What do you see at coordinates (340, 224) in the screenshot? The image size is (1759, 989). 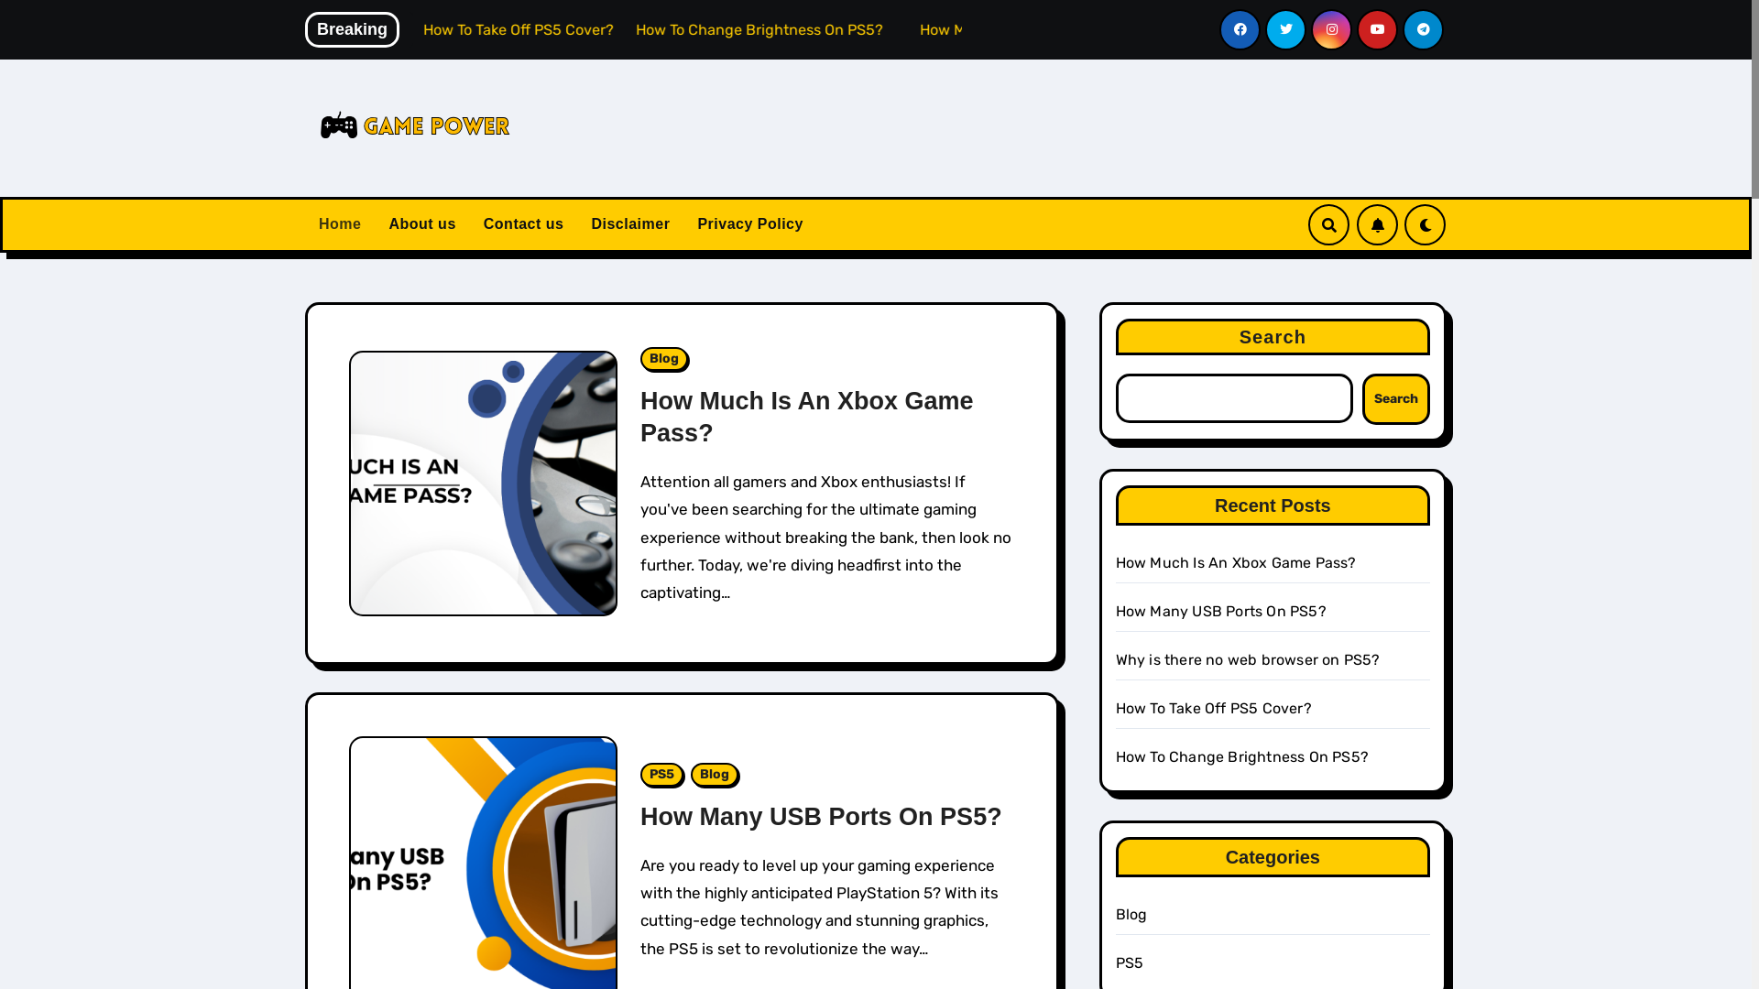 I see `Home` at bounding box center [340, 224].